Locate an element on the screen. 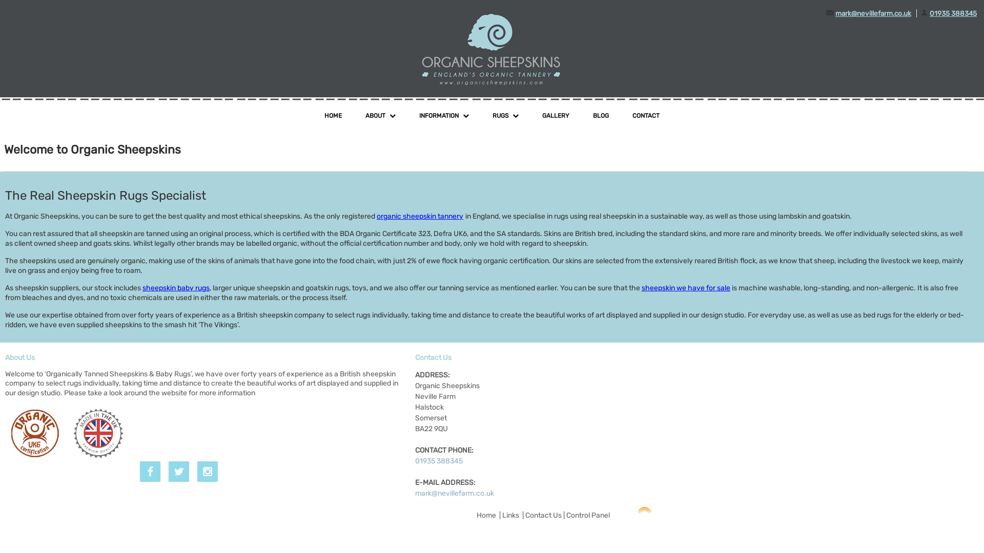 This screenshot has height=553, width=984. Links is located at coordinates (510, 515).